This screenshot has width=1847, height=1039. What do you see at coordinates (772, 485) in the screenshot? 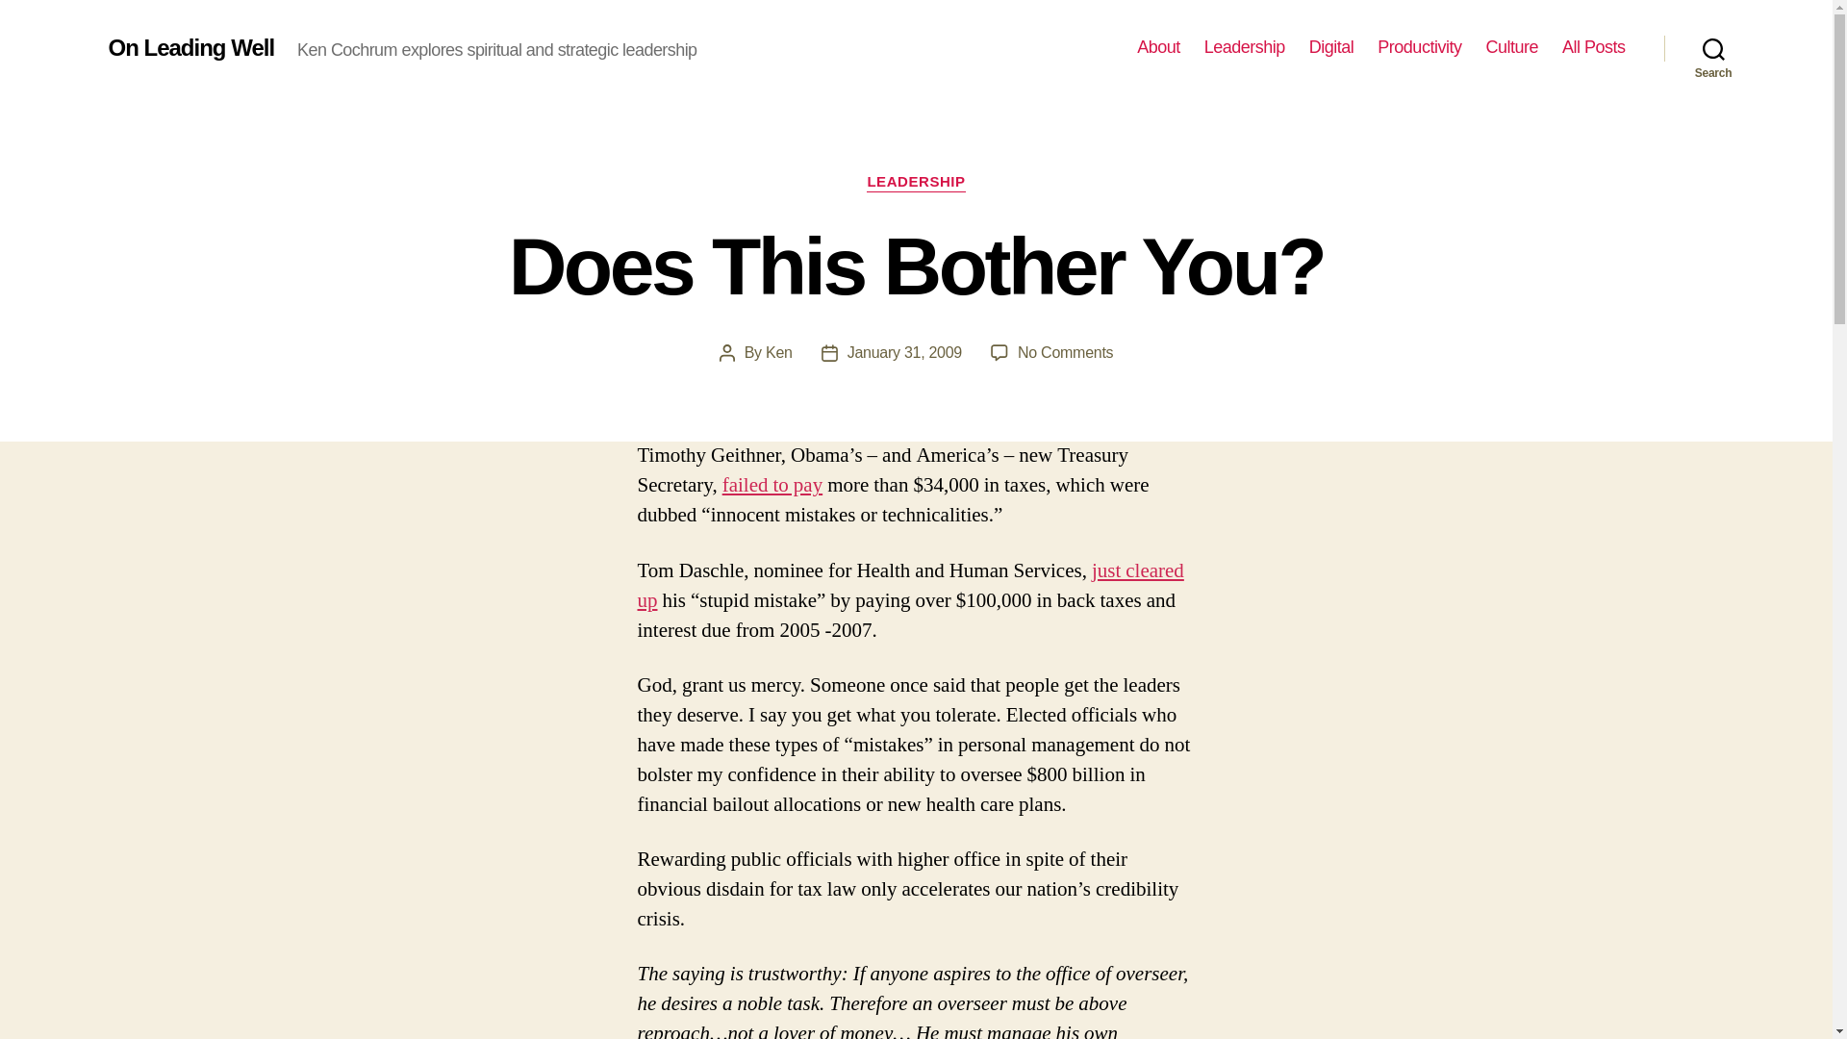
I see `failed to pay` at bounding box center [772, 485].